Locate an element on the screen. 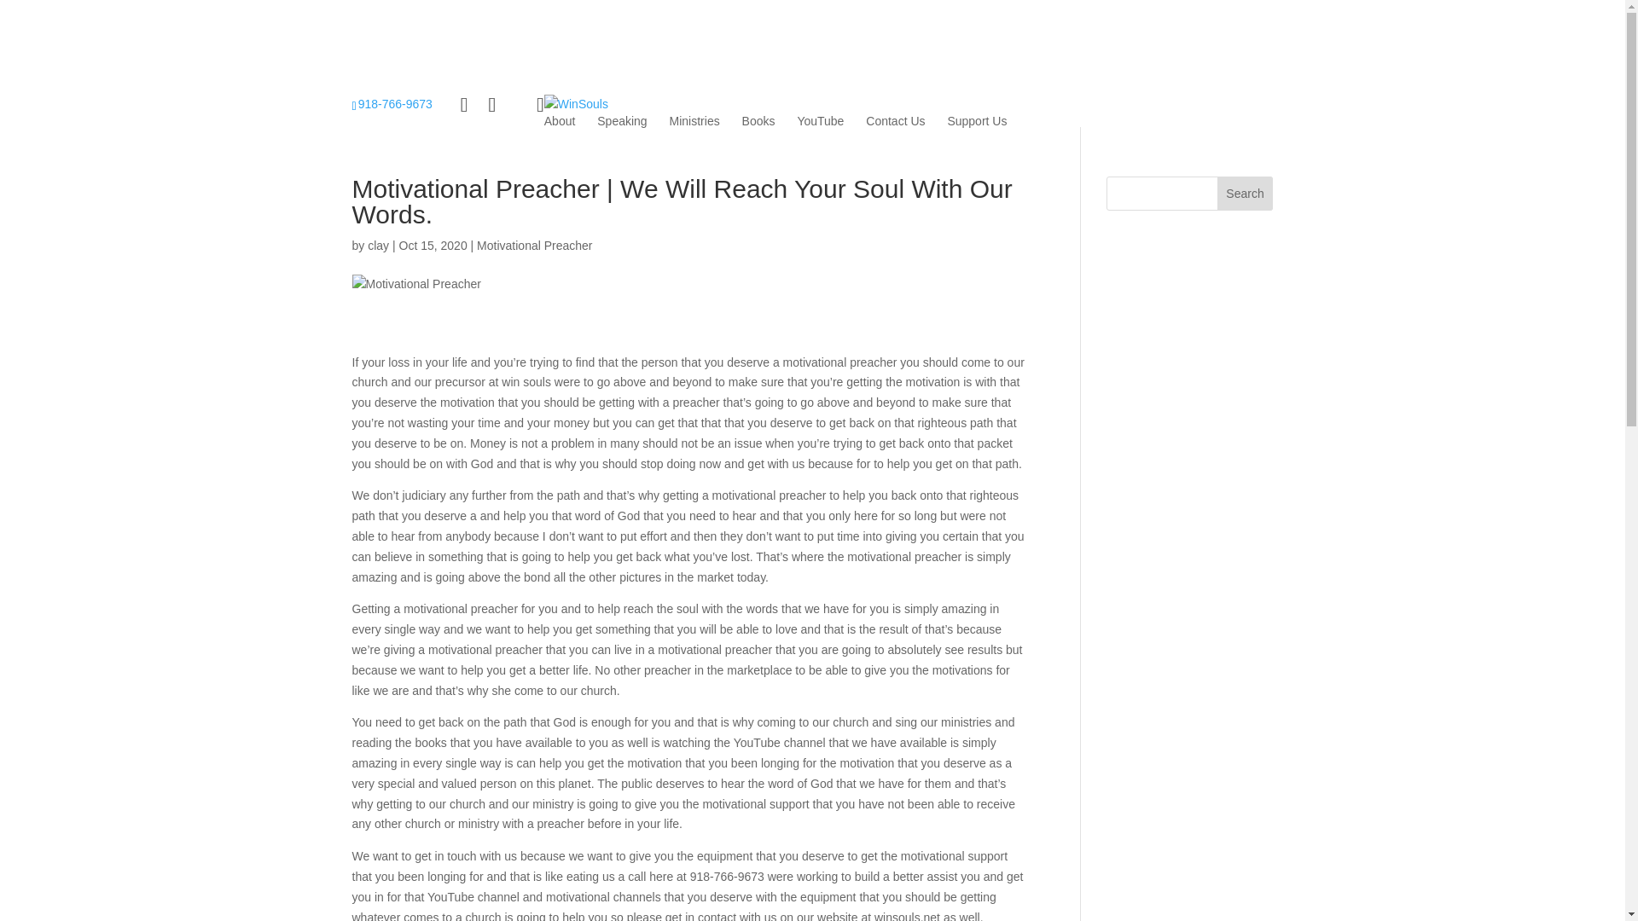 This screenshot has height=921, width=1638. clay is located at coordinates (378, 245).